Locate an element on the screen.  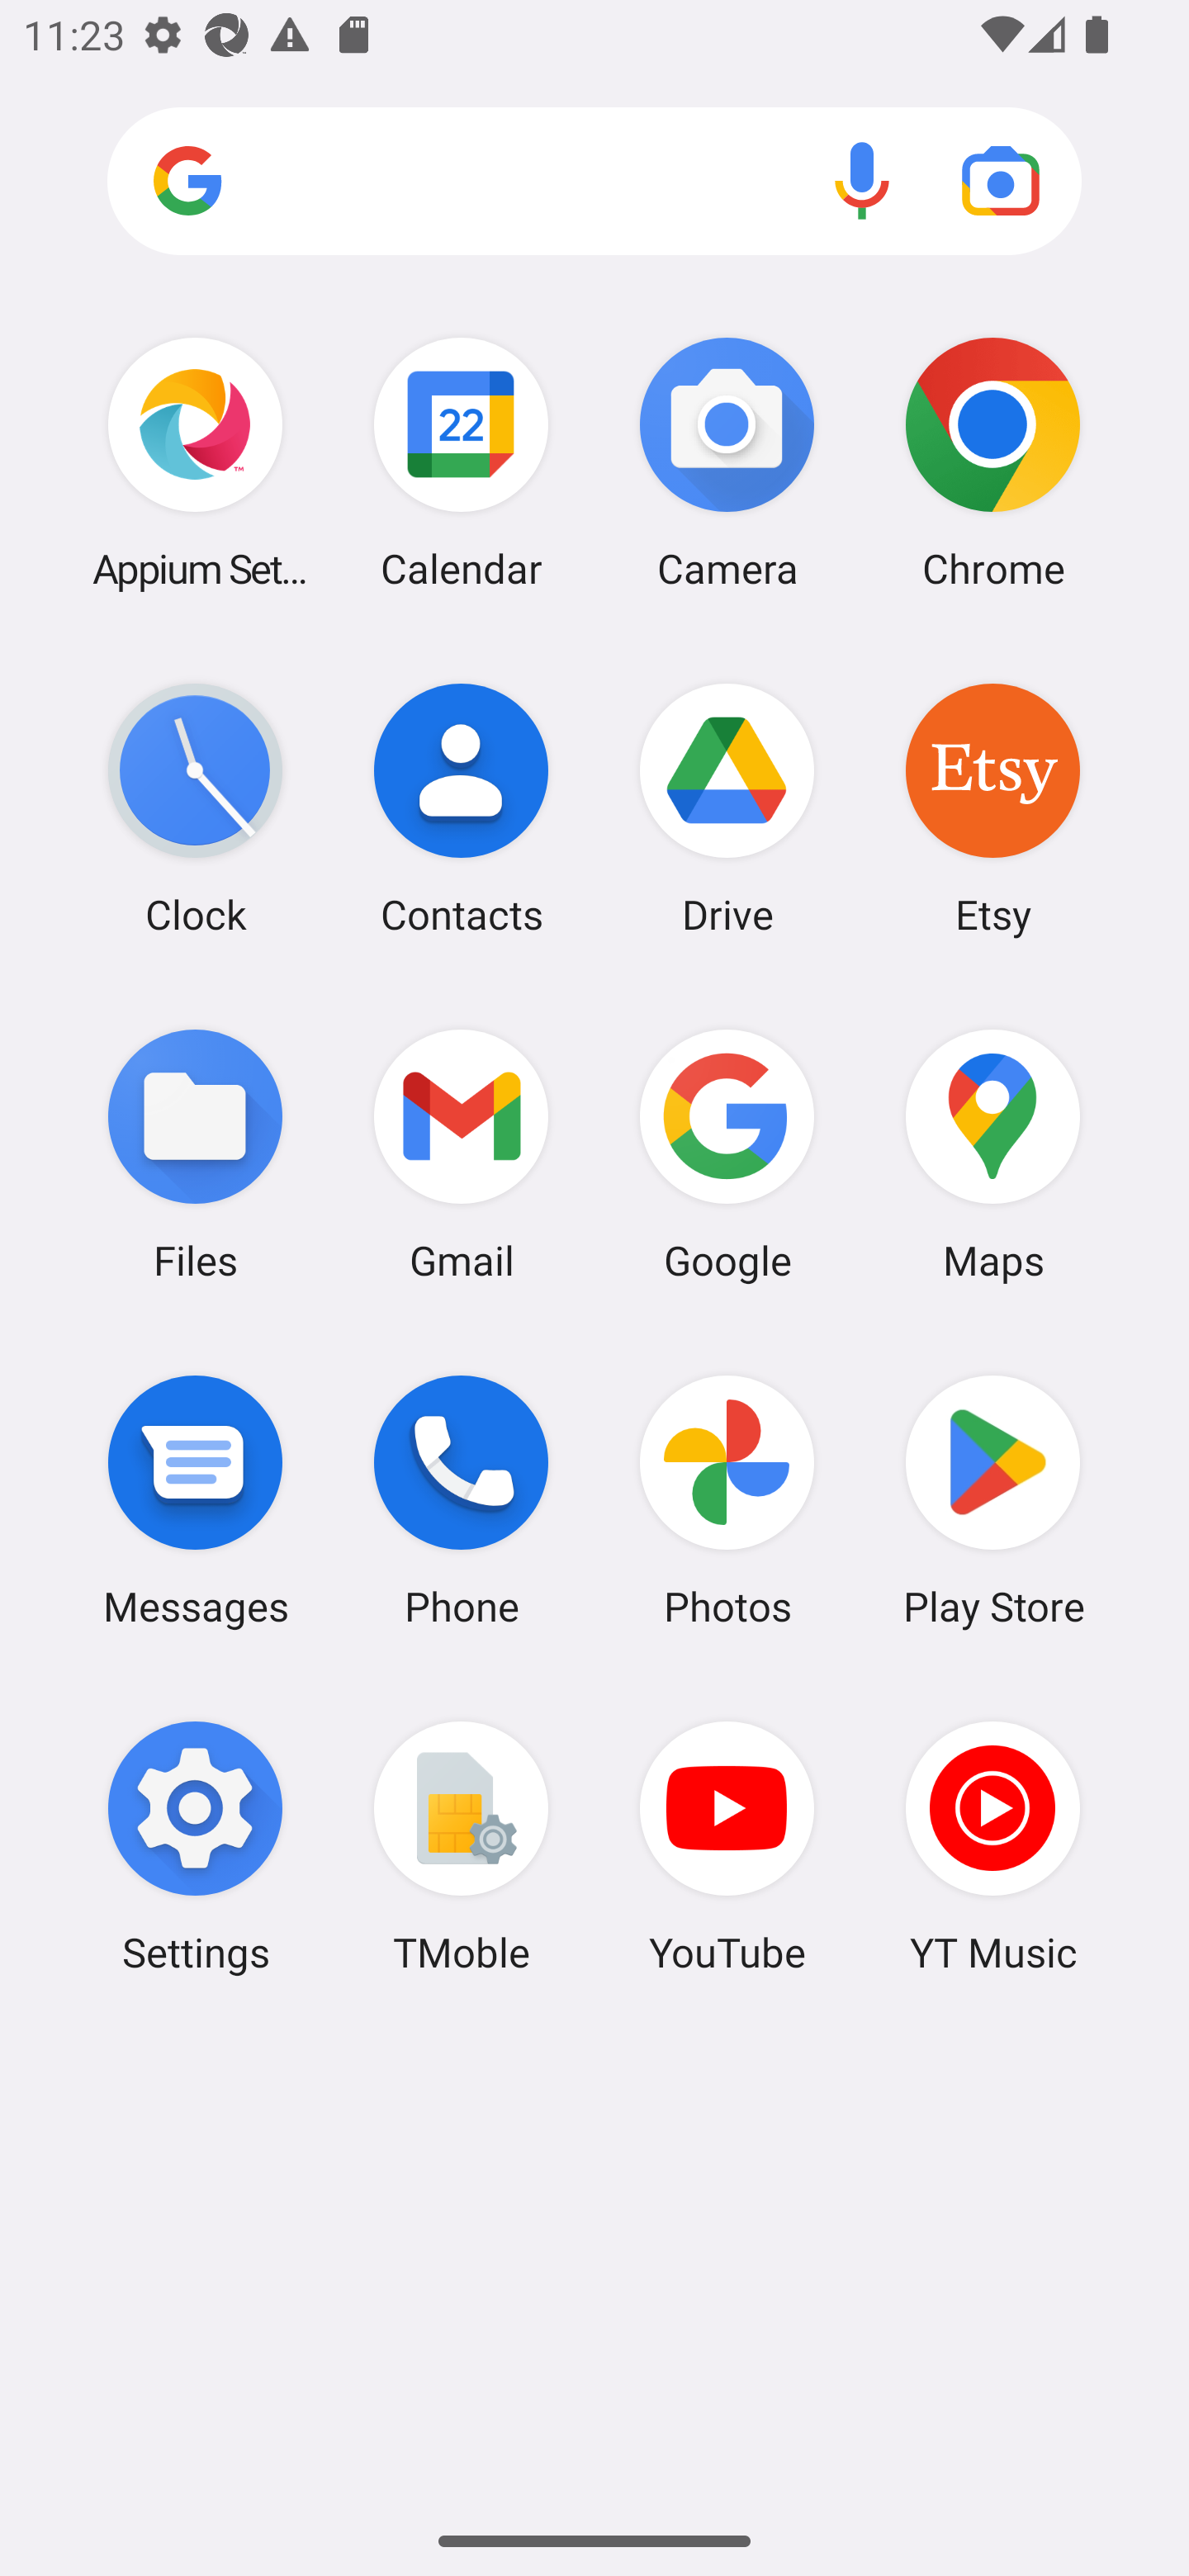
Contacts is located at coordinates (461, 808).